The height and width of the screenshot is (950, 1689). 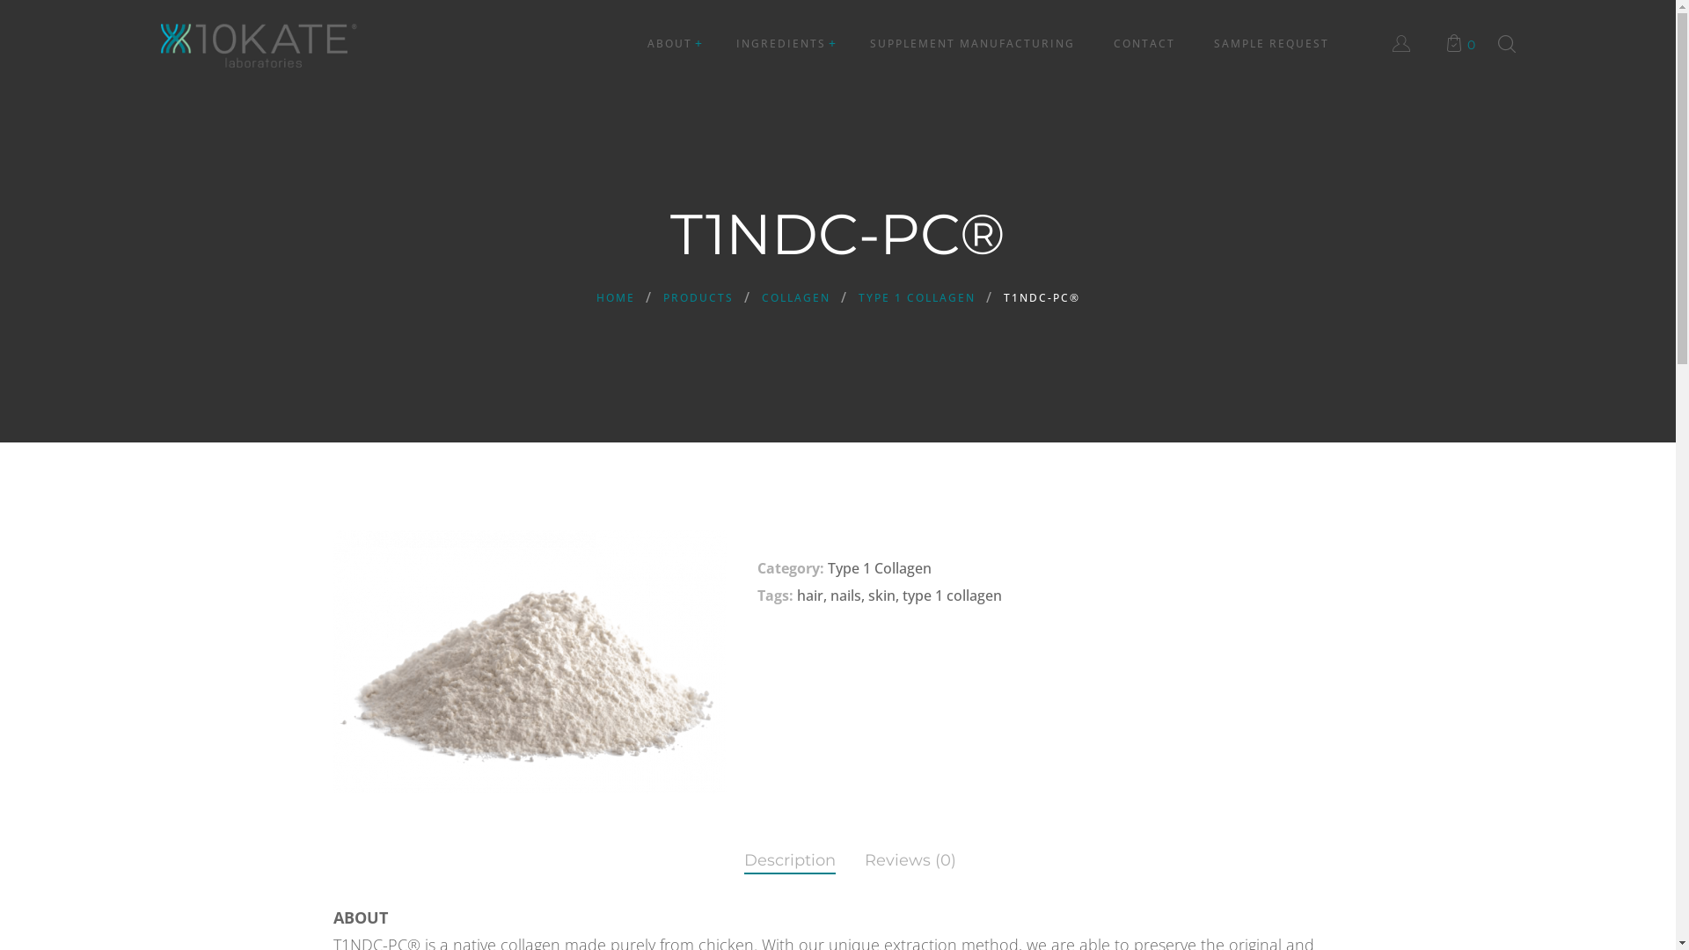 I want to click on Type 1 Collagen, so click(x=880, y=568).